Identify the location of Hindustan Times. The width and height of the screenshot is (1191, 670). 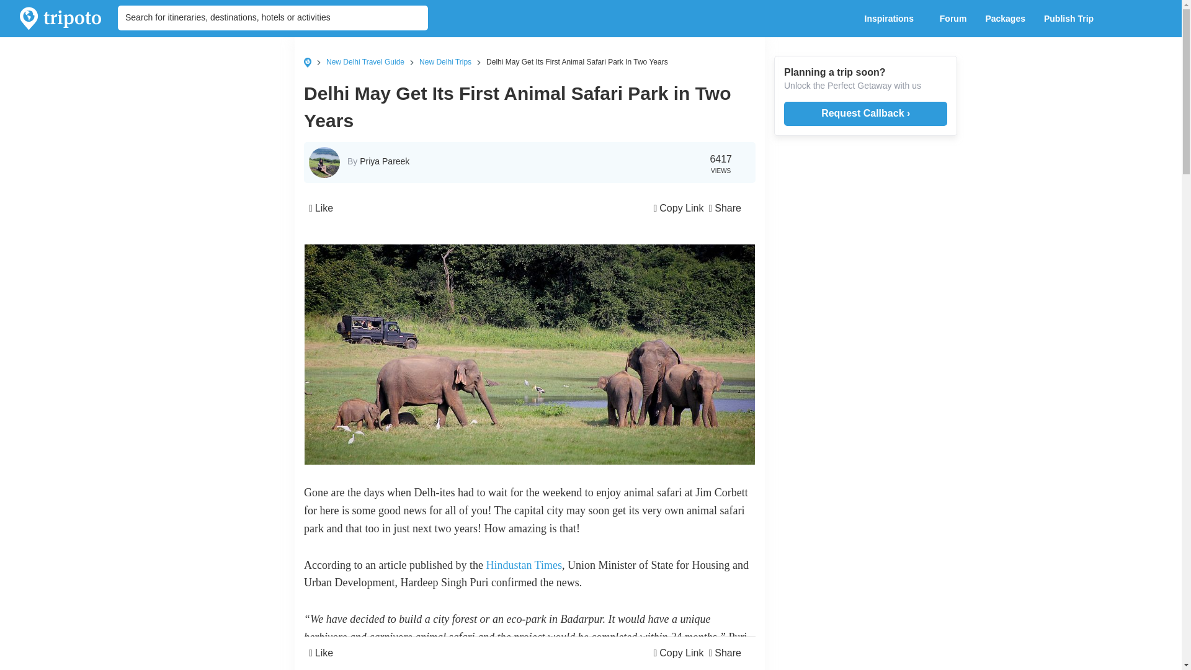
(524, 565).